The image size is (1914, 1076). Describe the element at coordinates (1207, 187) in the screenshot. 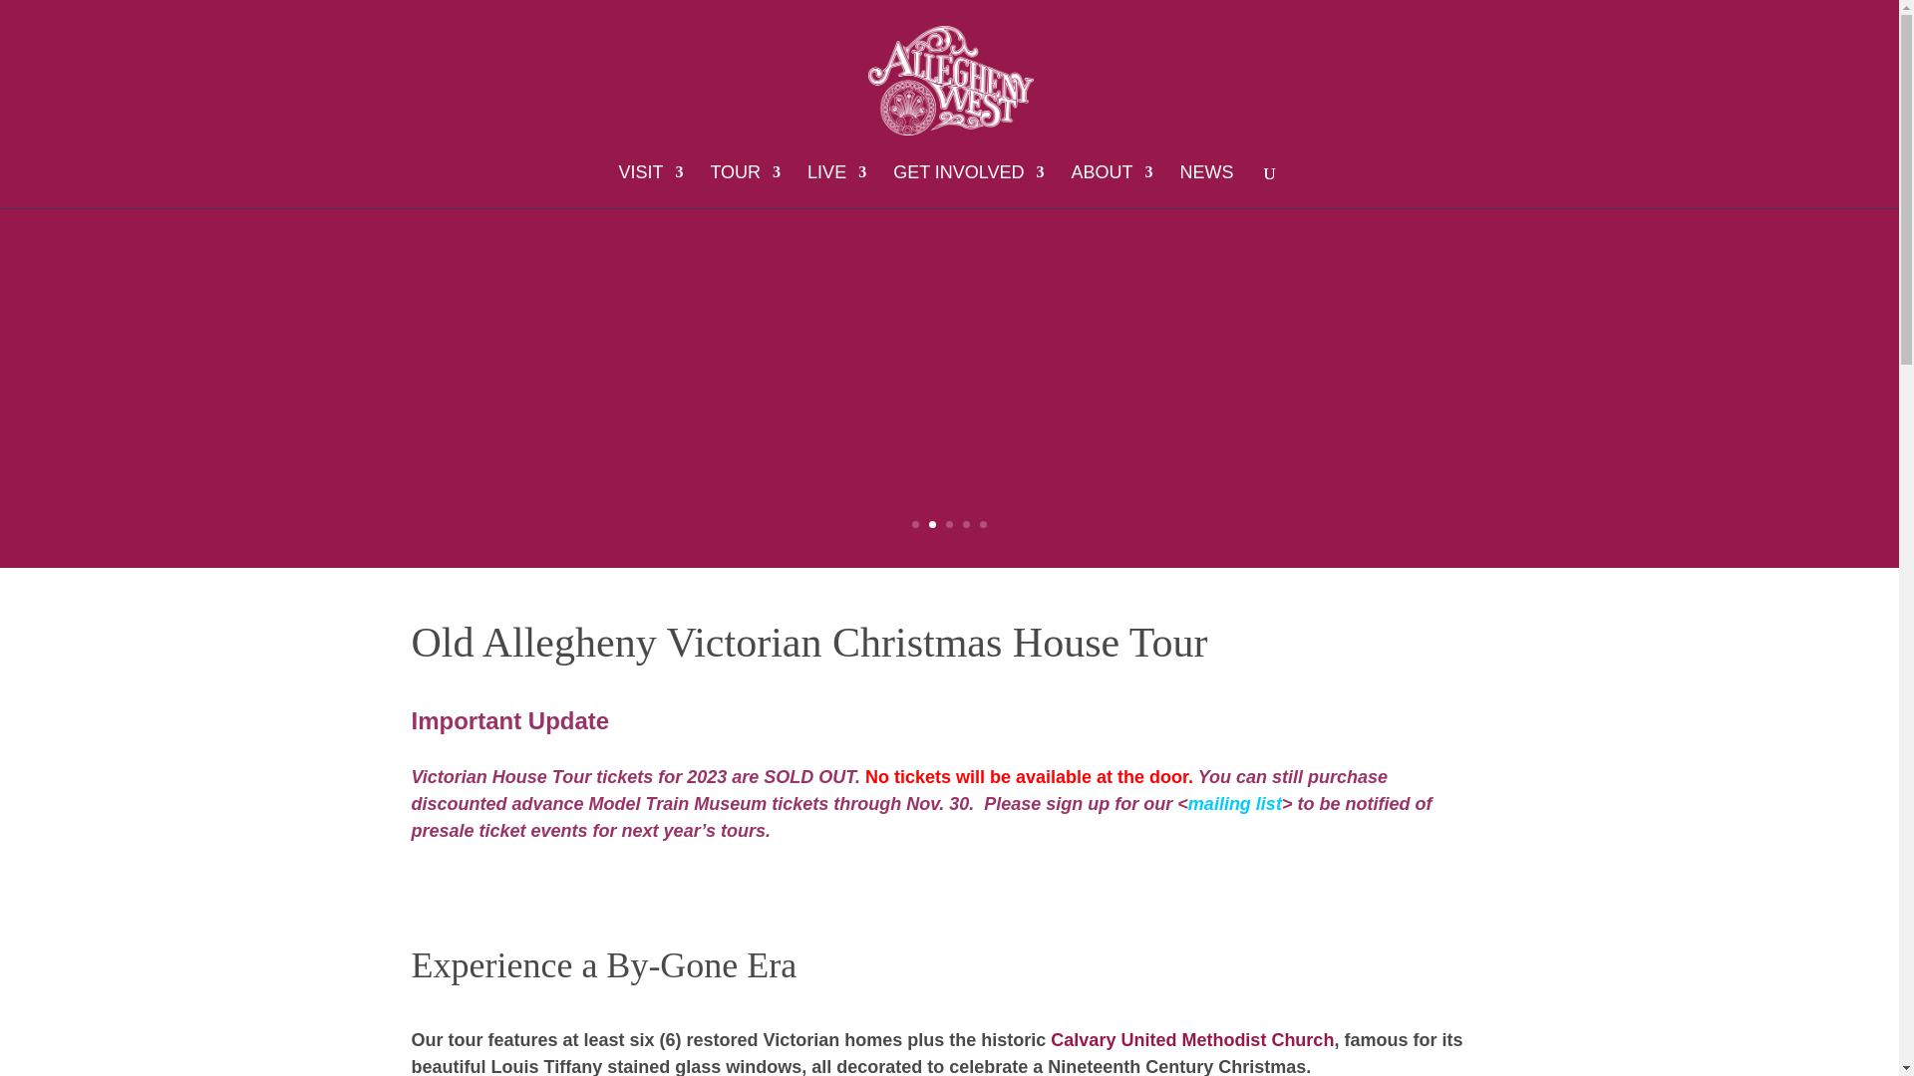

I see `NEWS` at that location.